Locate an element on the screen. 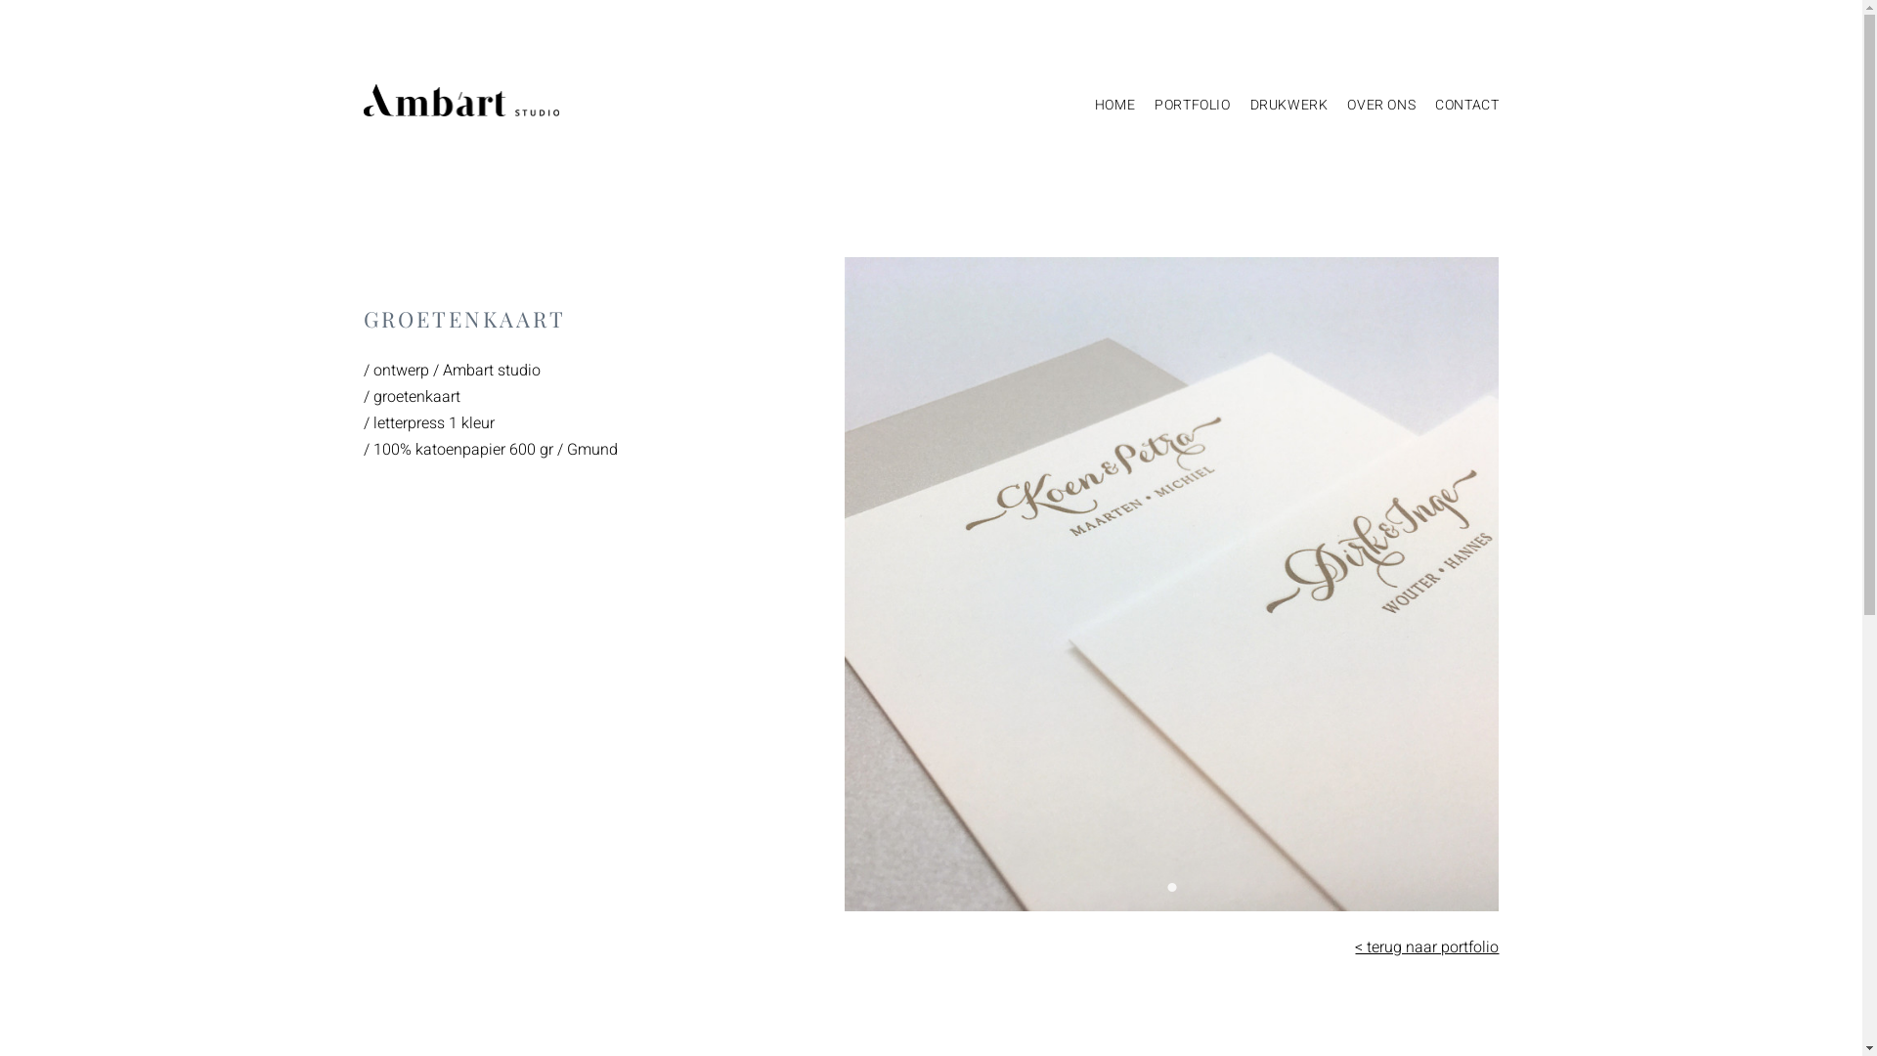 The width and height of the screenshot is (1877, 1056). < terug naar portfolio is located at coordinates (1427, 947).